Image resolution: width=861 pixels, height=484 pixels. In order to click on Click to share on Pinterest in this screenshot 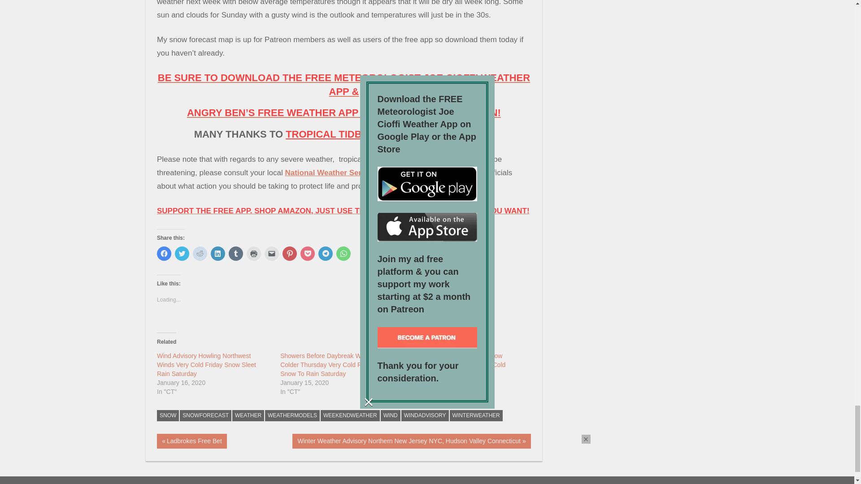, I will do `click(290, 254)`.